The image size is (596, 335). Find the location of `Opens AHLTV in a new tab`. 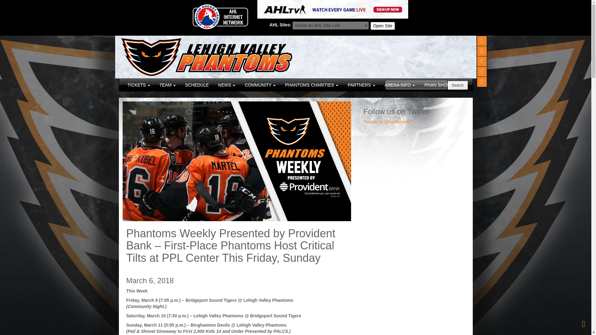

Opens AHLTV in a new tab is located at coordinates (332, 9).